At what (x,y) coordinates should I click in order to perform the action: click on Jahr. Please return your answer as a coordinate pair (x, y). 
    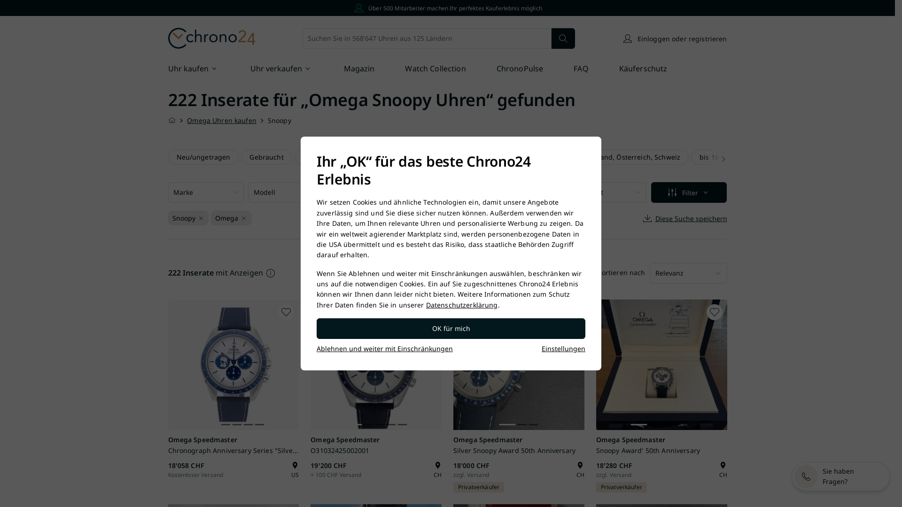
    Looking at the image, I should click on (528, 192).